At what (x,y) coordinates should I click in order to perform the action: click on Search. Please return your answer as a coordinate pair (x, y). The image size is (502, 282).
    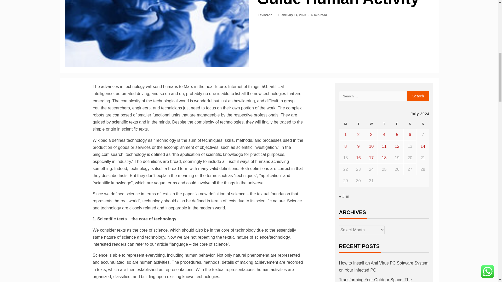
    Looking at the image, I should click on (418, 96).